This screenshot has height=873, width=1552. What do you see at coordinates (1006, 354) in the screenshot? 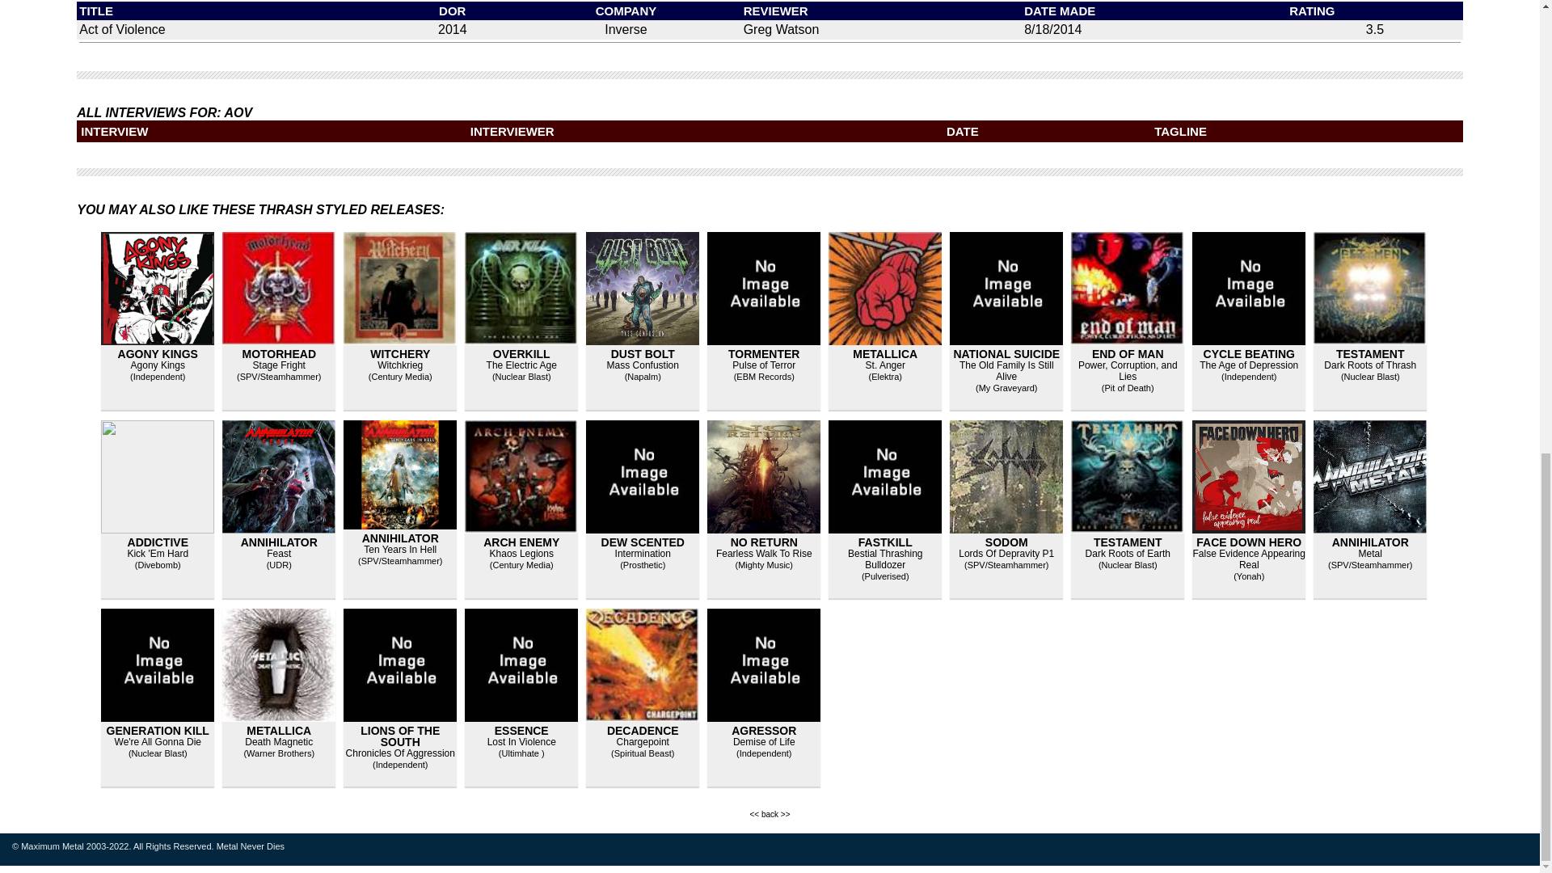
I see `NATIONAL SUICIDE` at bounding box center [1006, 354].